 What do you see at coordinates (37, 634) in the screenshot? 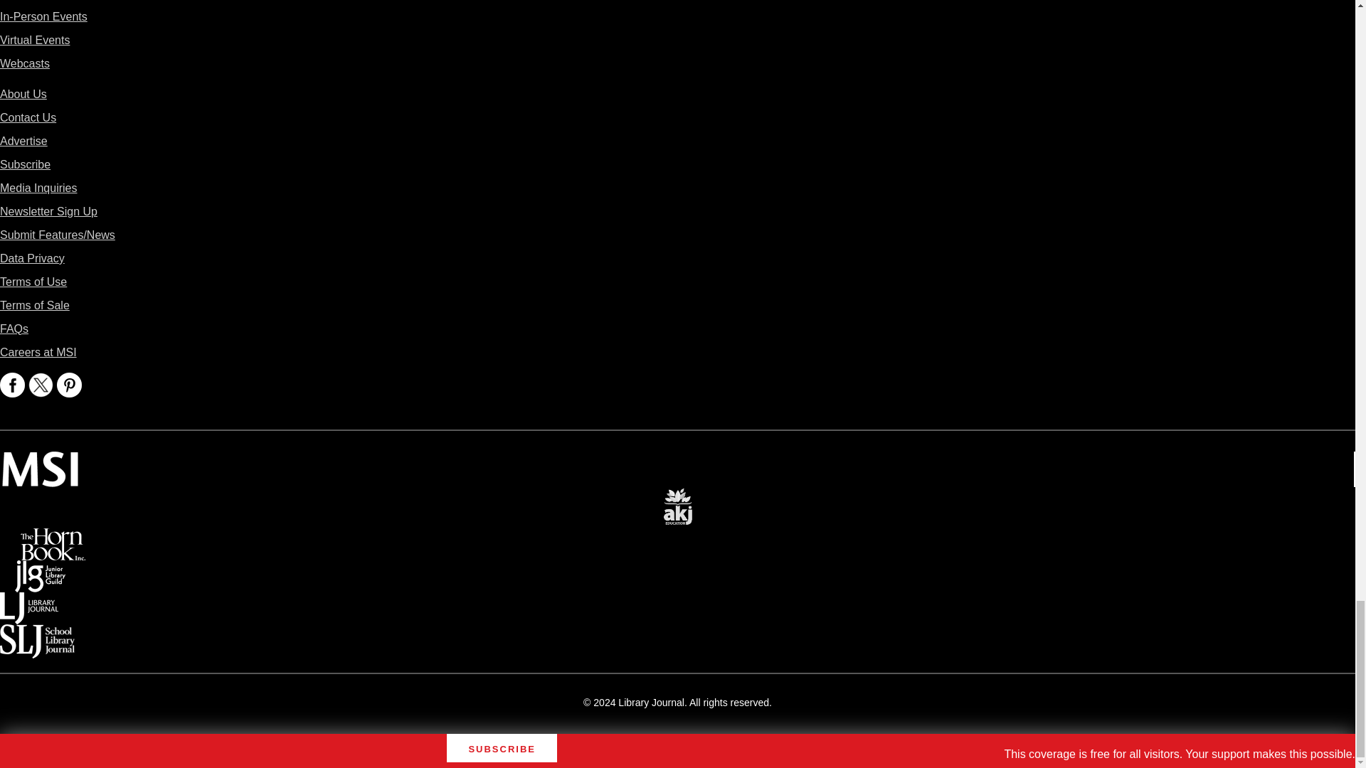
I see `School Library Journal` at bounding box center [37, 634].